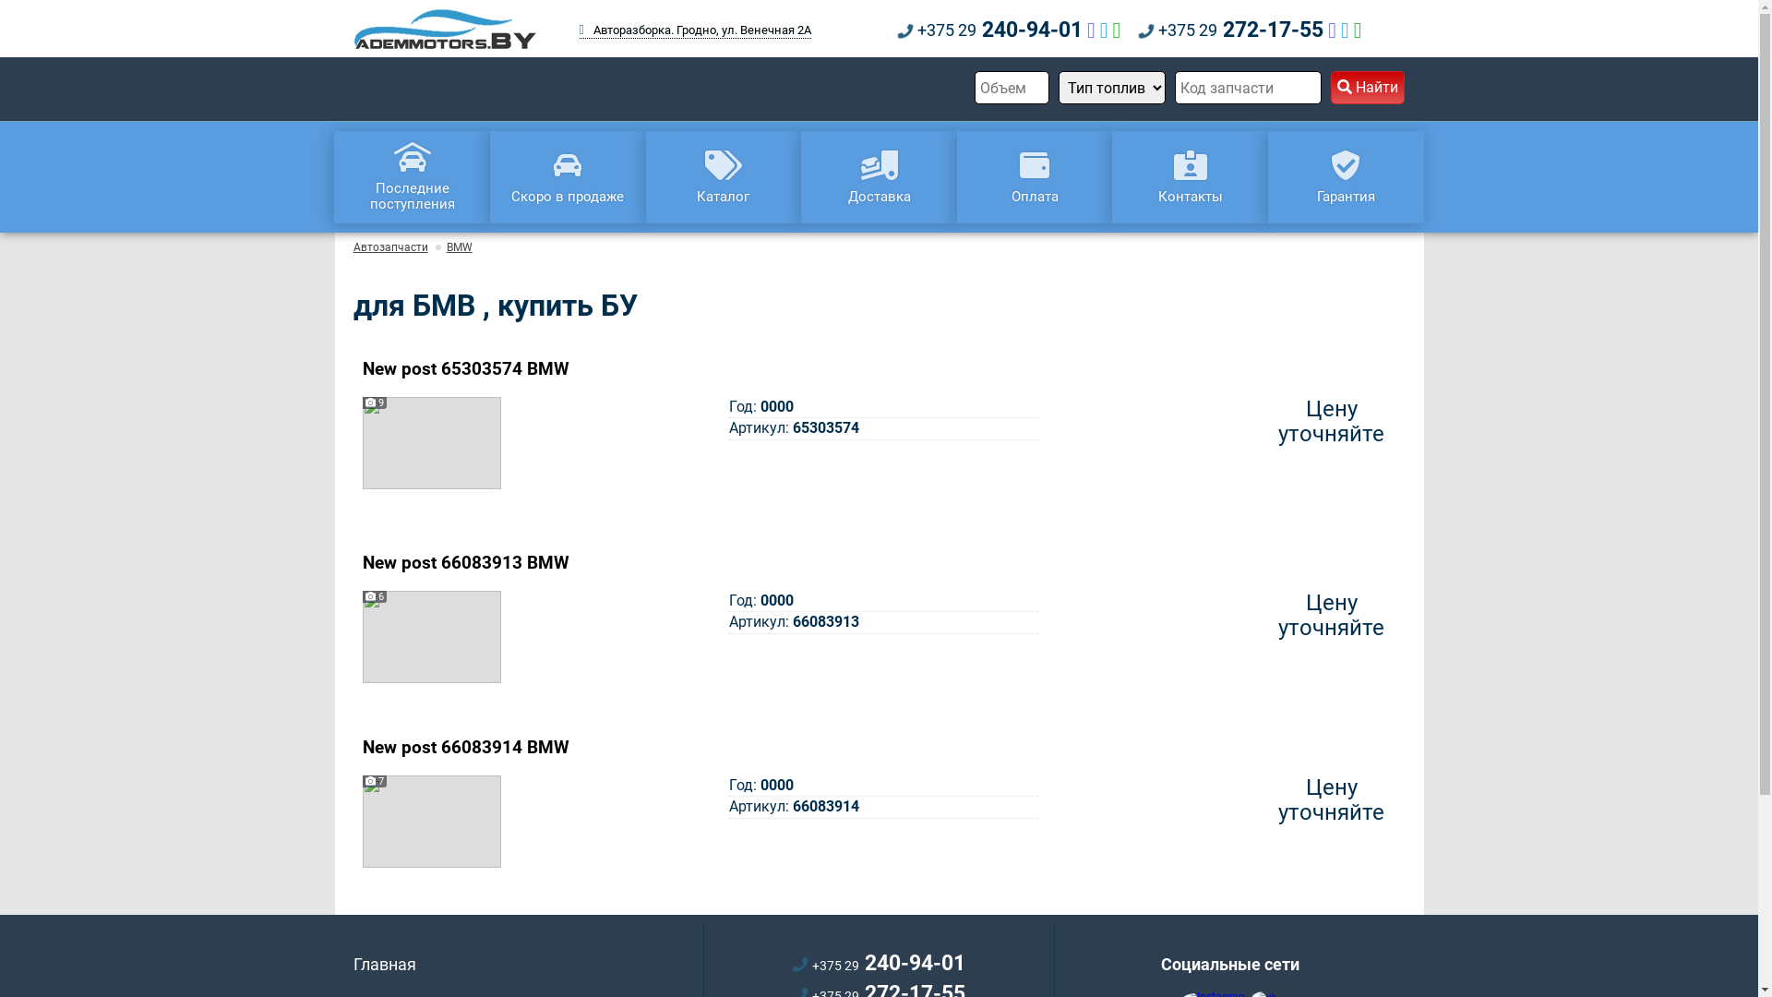  Describe the element at coordinates (989, 30) in the screenshot. I see `+375 29
 240-94-01` at that location.